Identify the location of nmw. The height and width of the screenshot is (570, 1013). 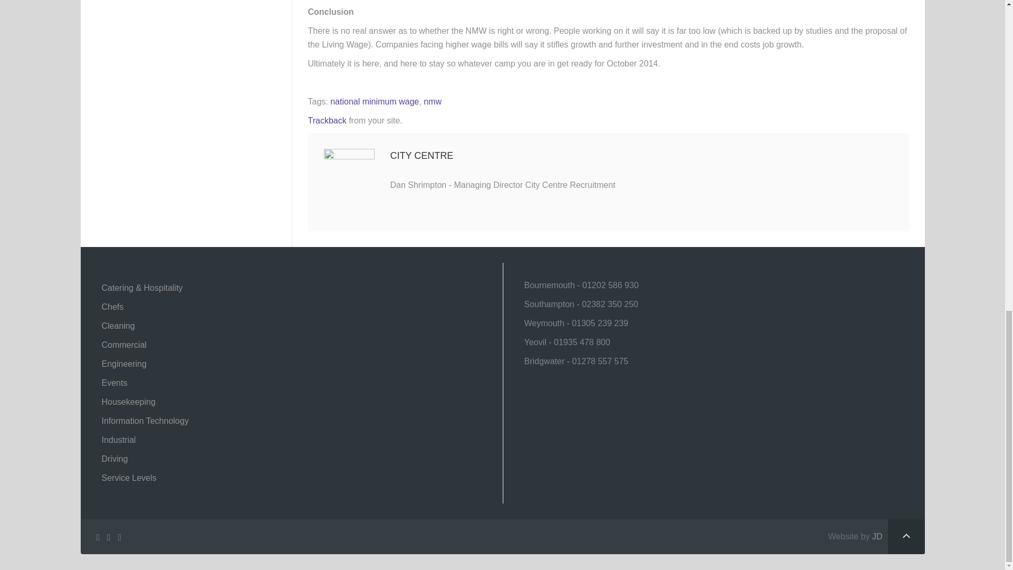
(433, 101).